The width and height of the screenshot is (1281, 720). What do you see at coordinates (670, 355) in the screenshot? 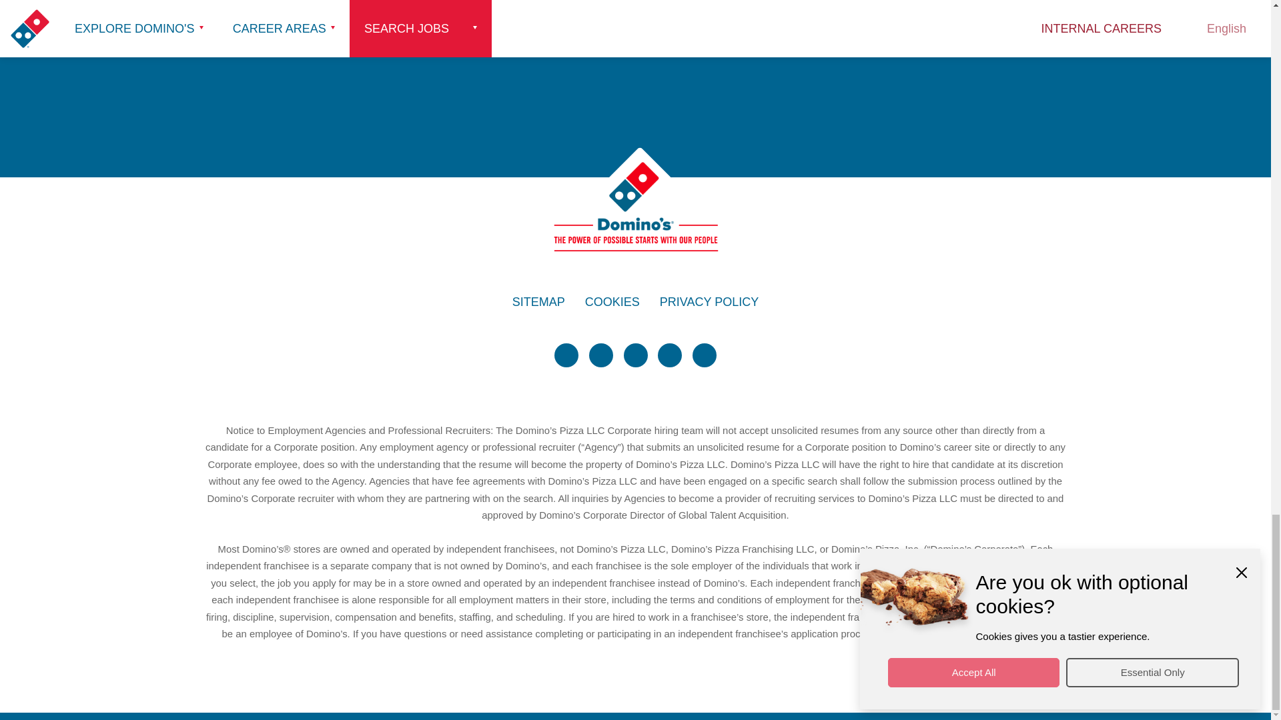
I see `YouTube` at bounding box center [670, 355].